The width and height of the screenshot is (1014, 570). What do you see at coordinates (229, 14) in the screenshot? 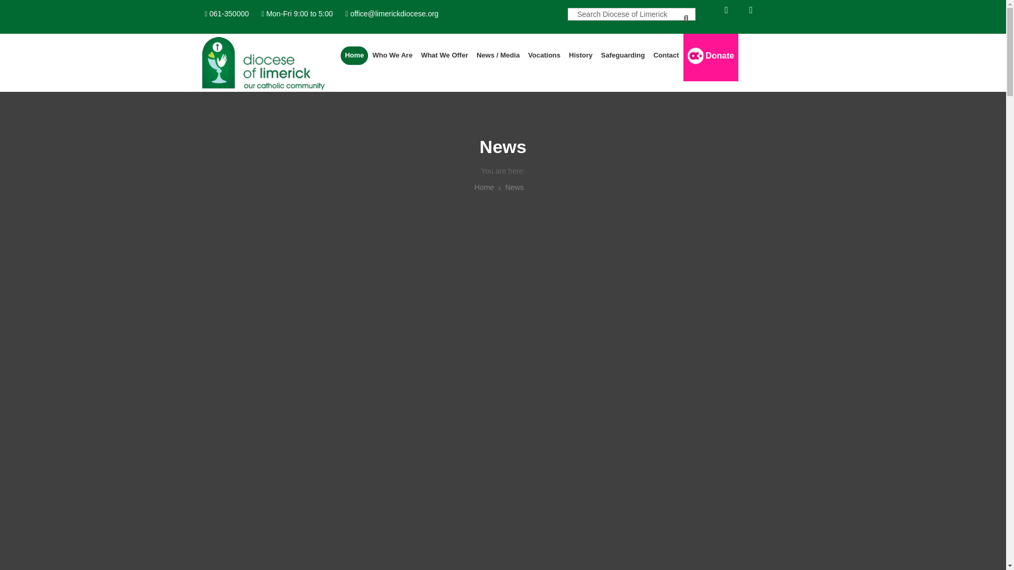
I see `061-350000` at bounding box center [229, 14].